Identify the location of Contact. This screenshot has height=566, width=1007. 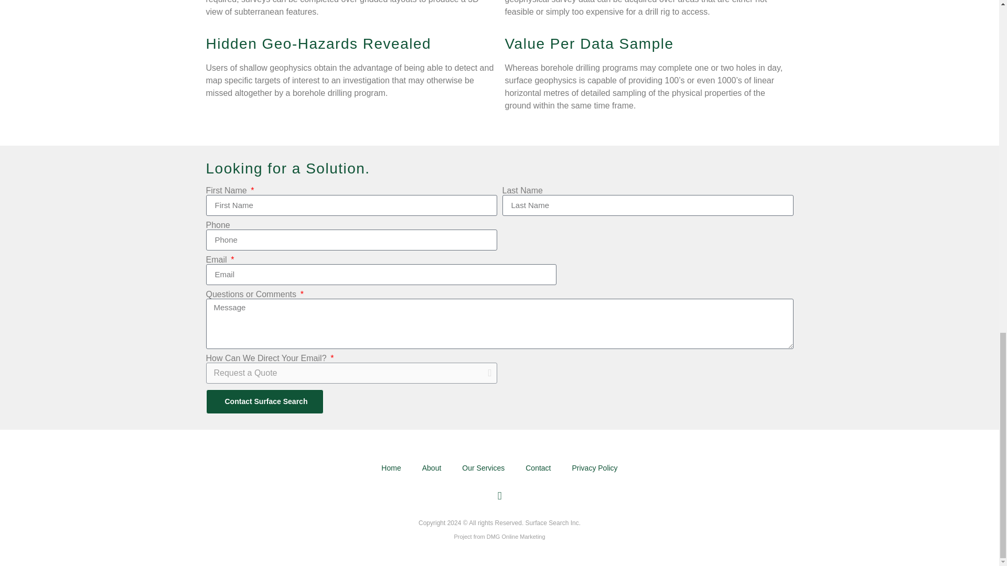
(538, 467).